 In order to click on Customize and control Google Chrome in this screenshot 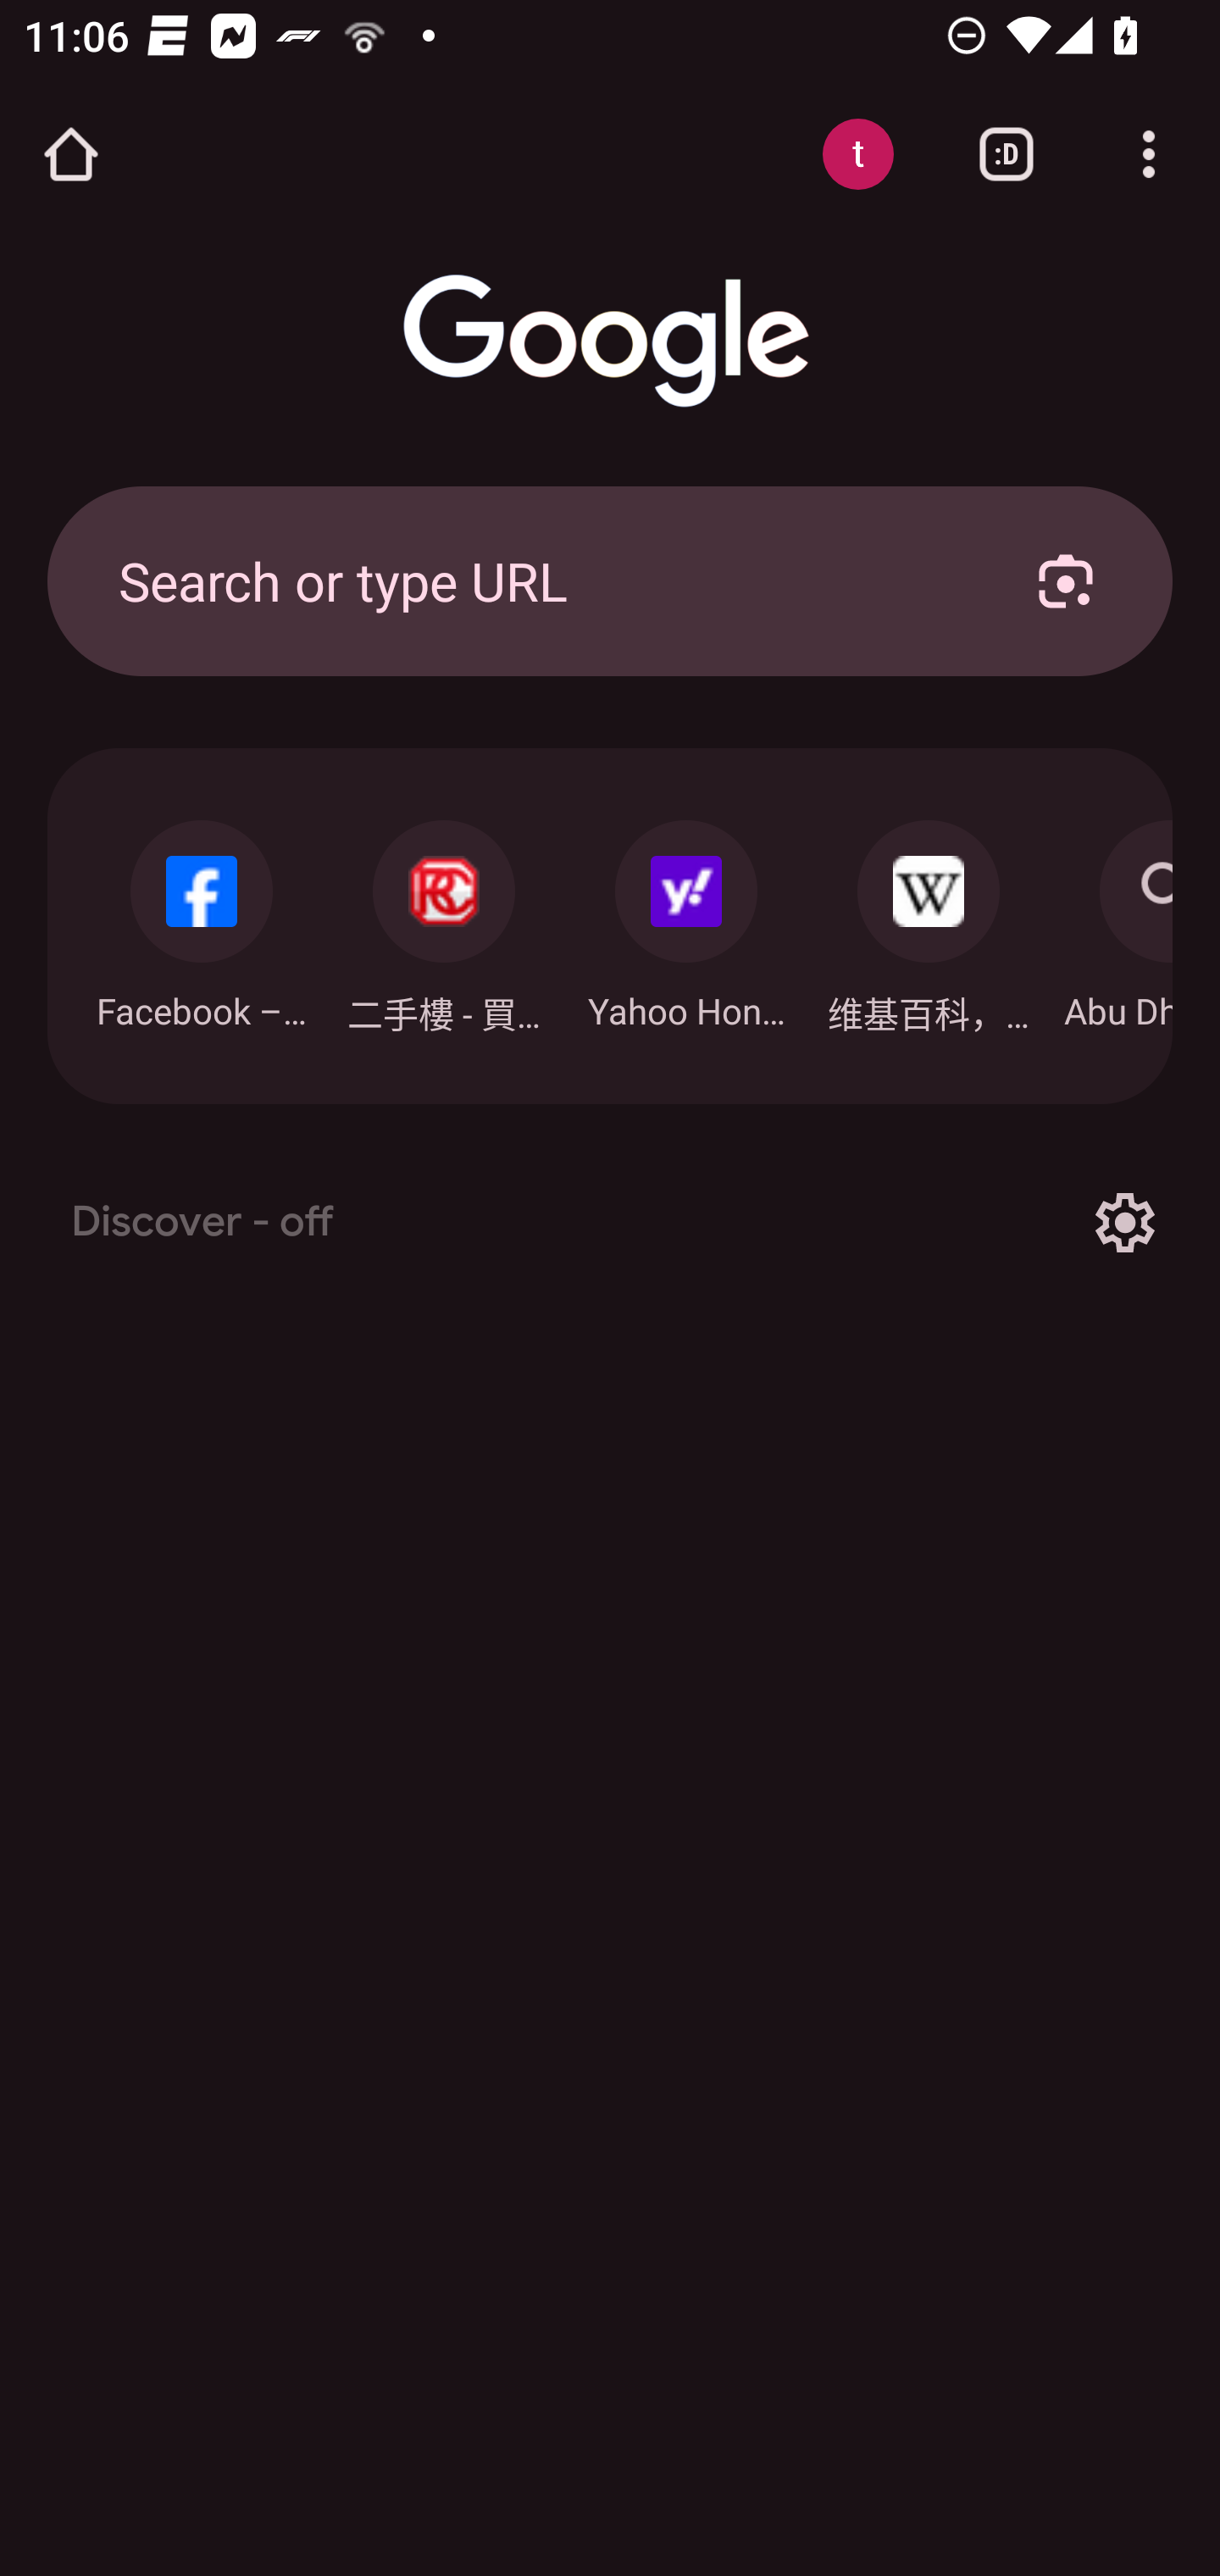, I will do `click(1149, 154)`.